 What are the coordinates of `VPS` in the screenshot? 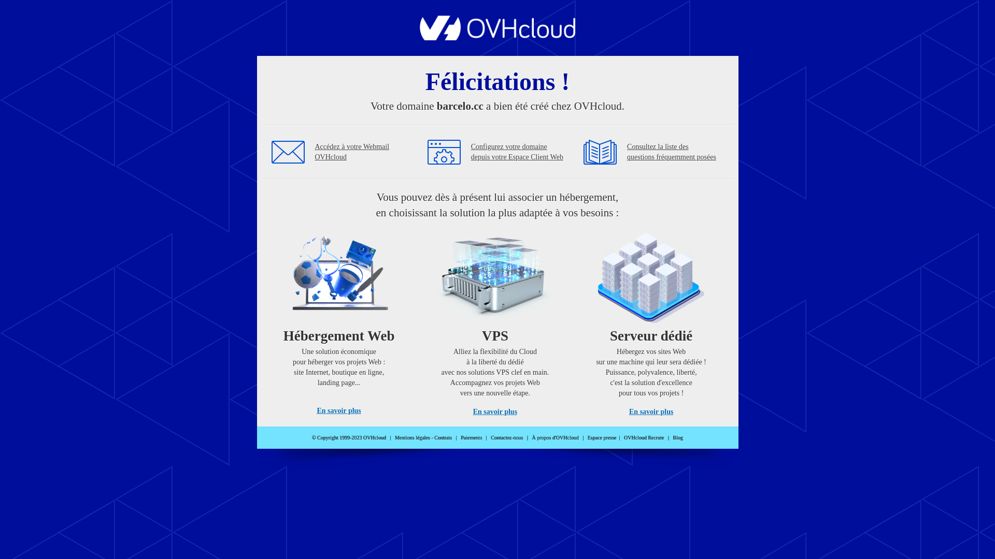 It's located at (495, 321).